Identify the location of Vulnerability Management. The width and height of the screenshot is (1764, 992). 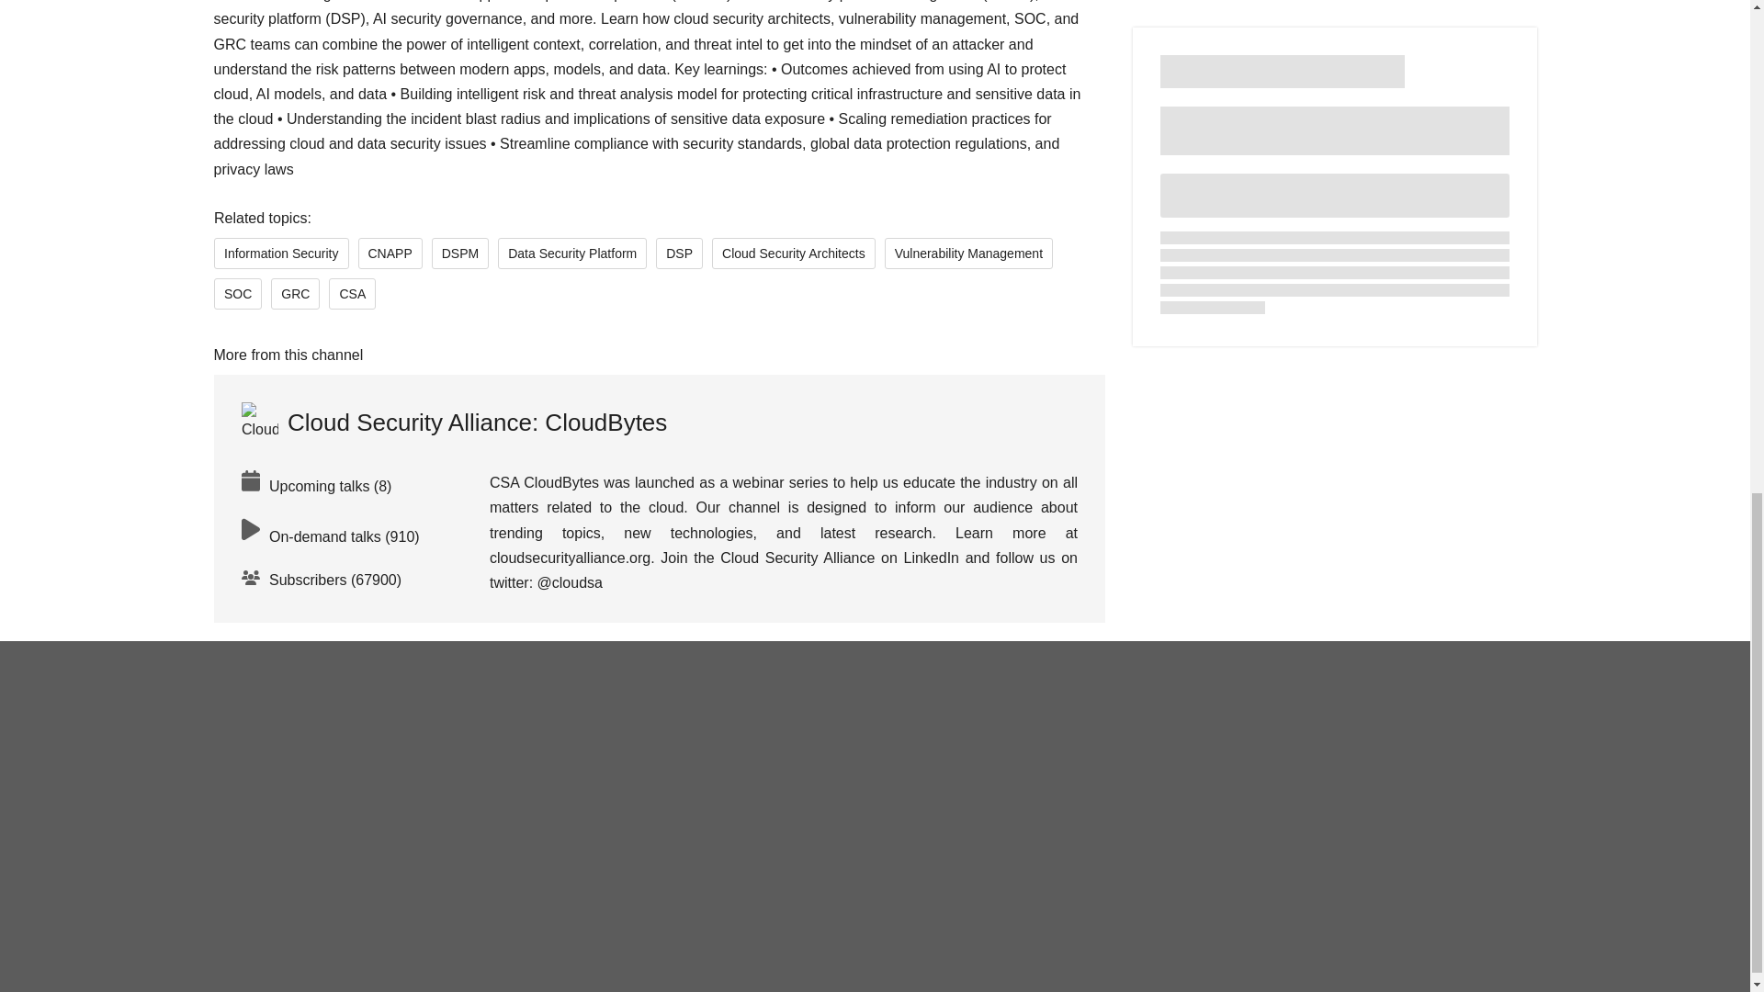
(967, 254).